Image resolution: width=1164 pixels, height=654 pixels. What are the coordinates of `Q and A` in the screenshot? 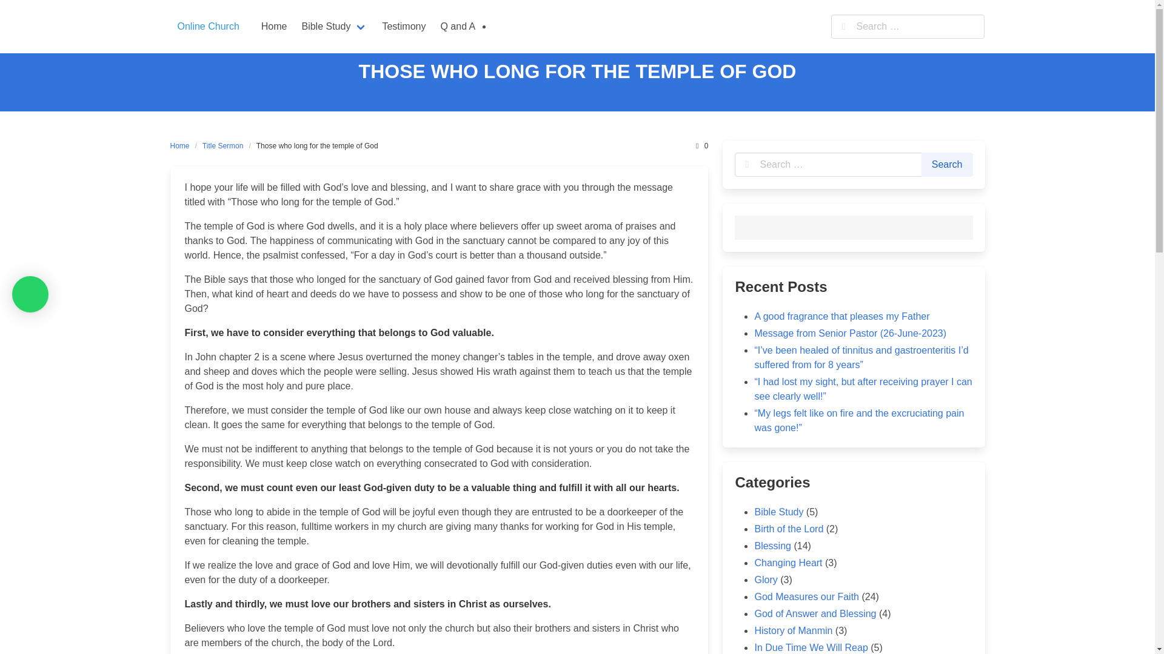 It's located at (458, 26).